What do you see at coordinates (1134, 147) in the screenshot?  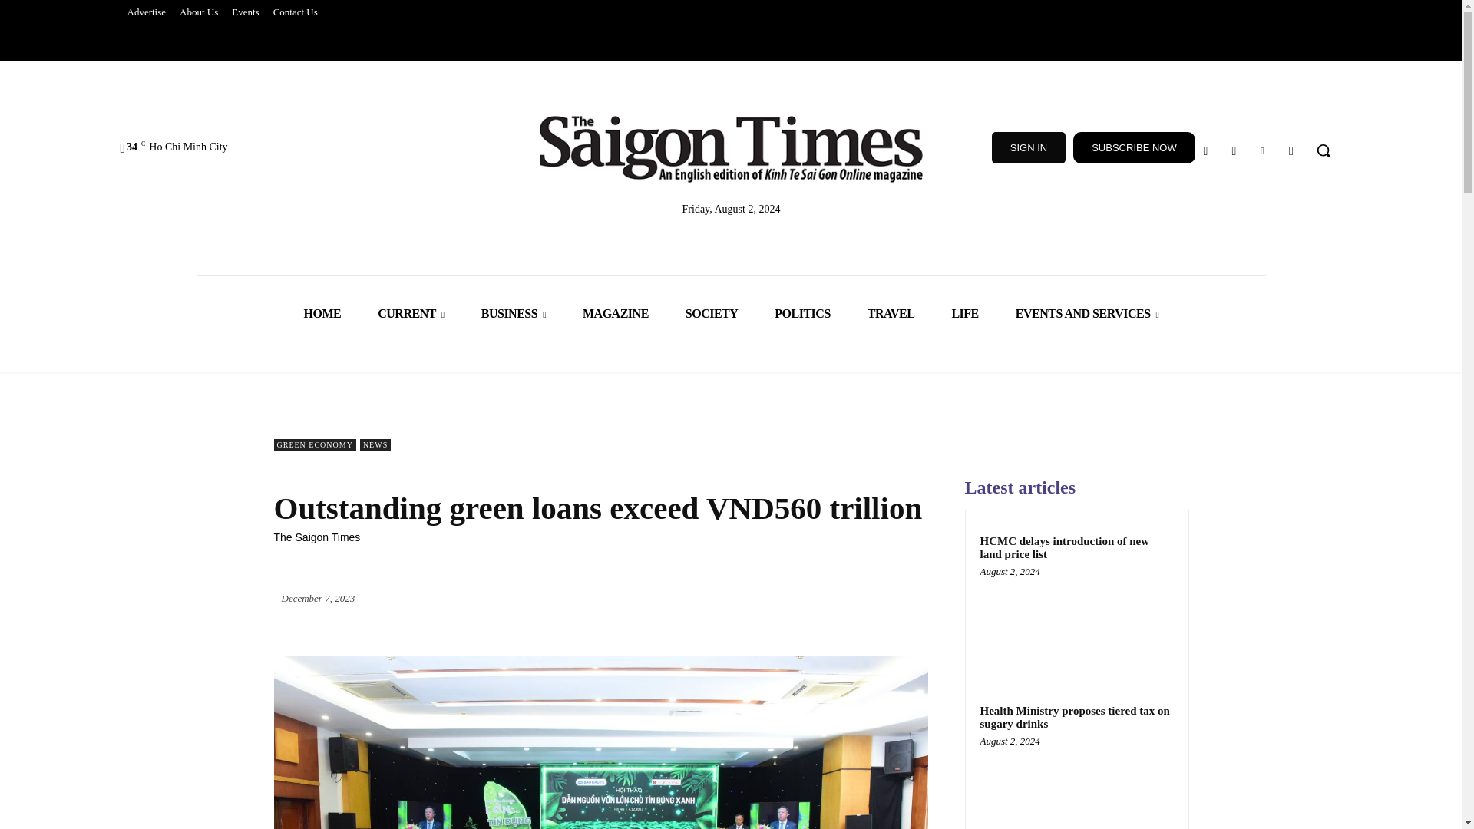 I see `subscribe now` at bounding box center [1134, 147].